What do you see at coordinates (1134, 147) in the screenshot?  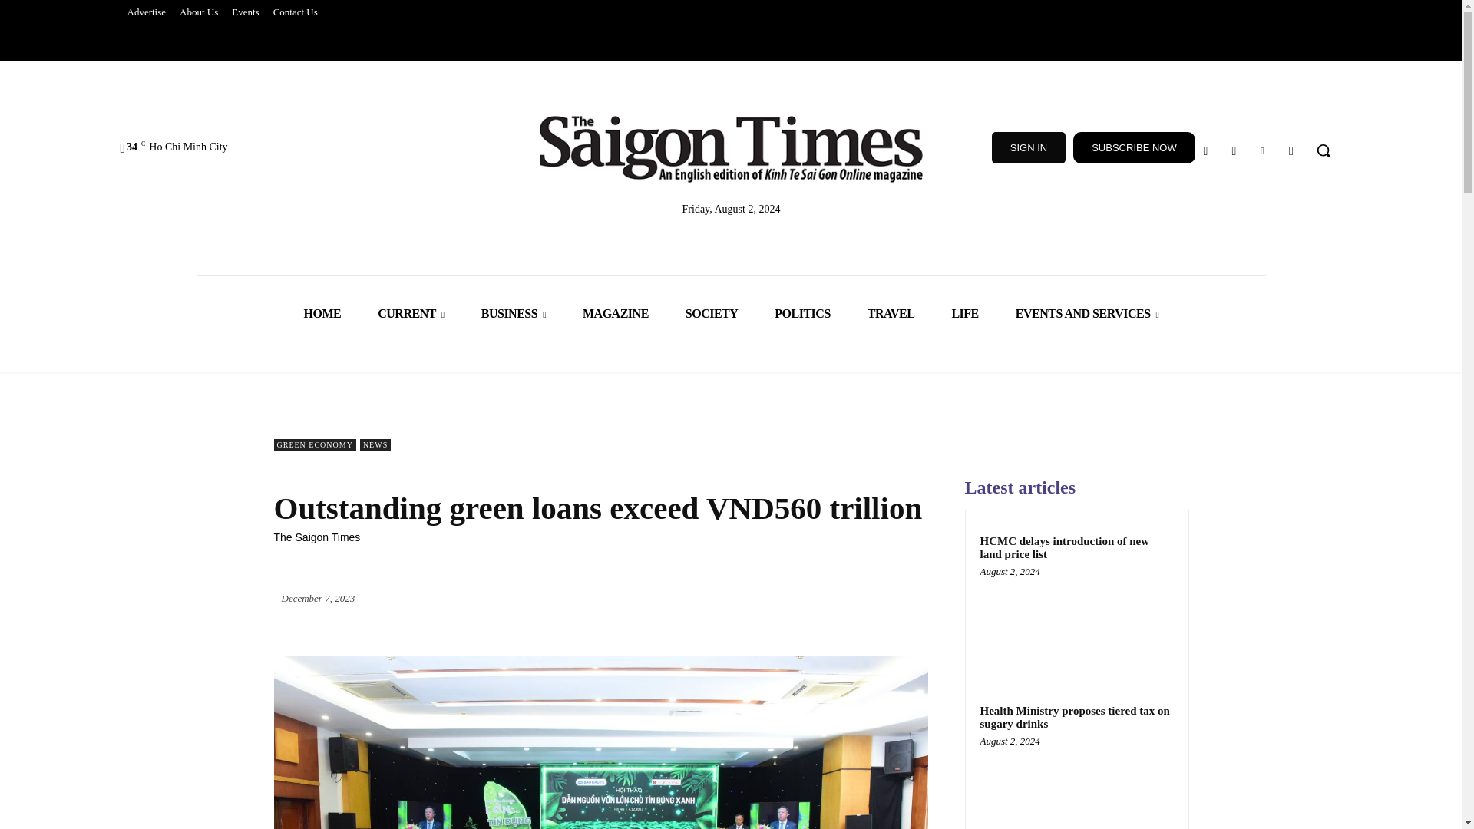 I see `subscribe now` at bounding box center [1134, 147].